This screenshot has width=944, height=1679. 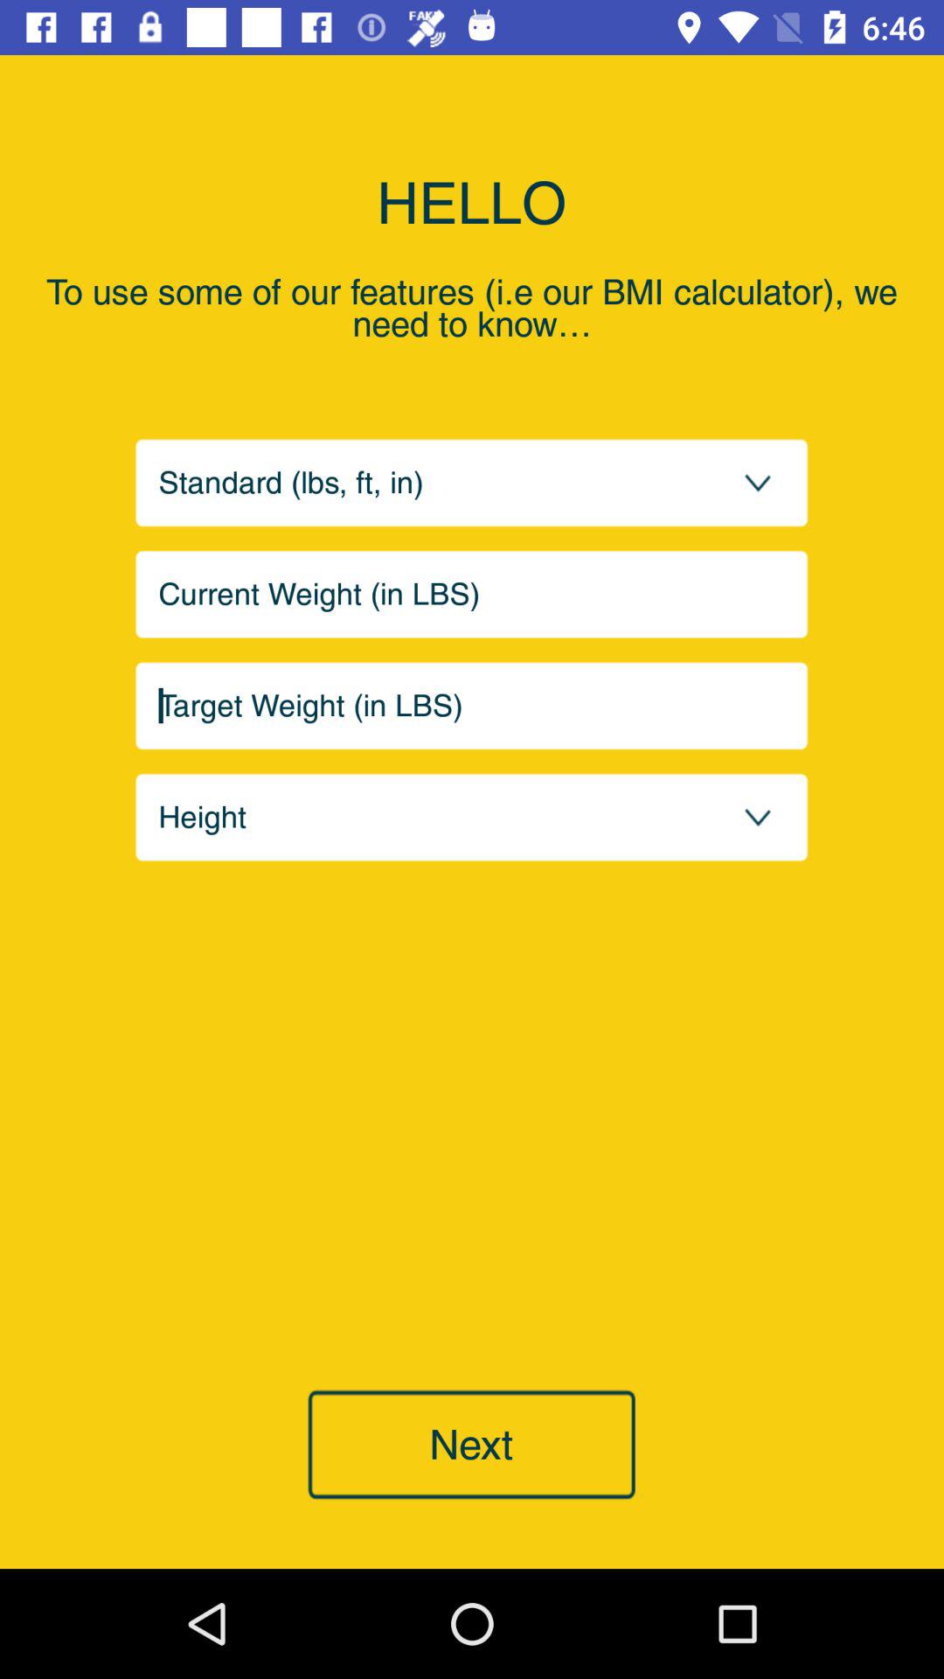 What do you see at coordinates (472, 595) in the screenshot?
I see `enter current weight` at bounding box center [472, 595].